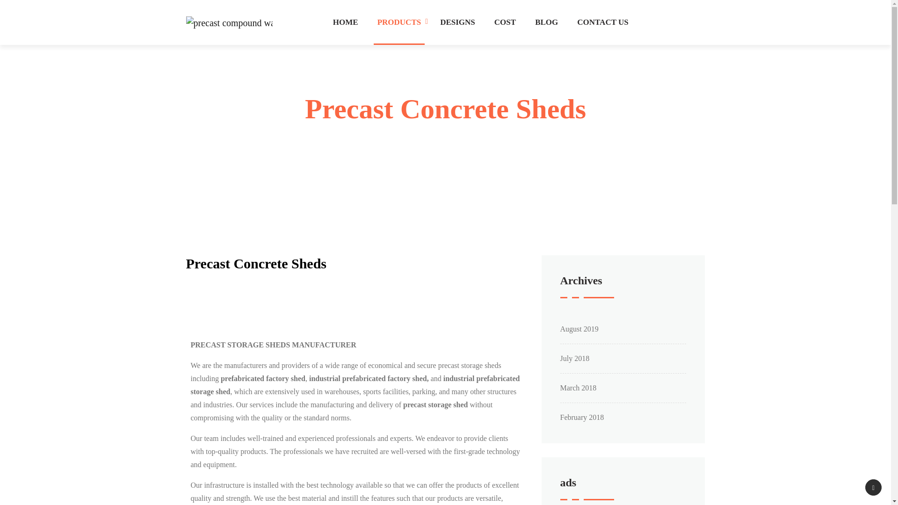 The image size is (898, 505). Describe the element at coordinates (399, 22) in the screenshot. I see `PRODUCTS` at that location.